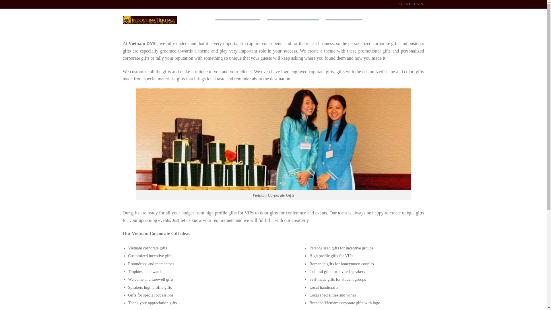 The height and width of the screenshot is (310, 551). What do you see at coordinates (410, 14) in the screenshot?
I see `Get in touch with us!` at bounding box center [410, 14].